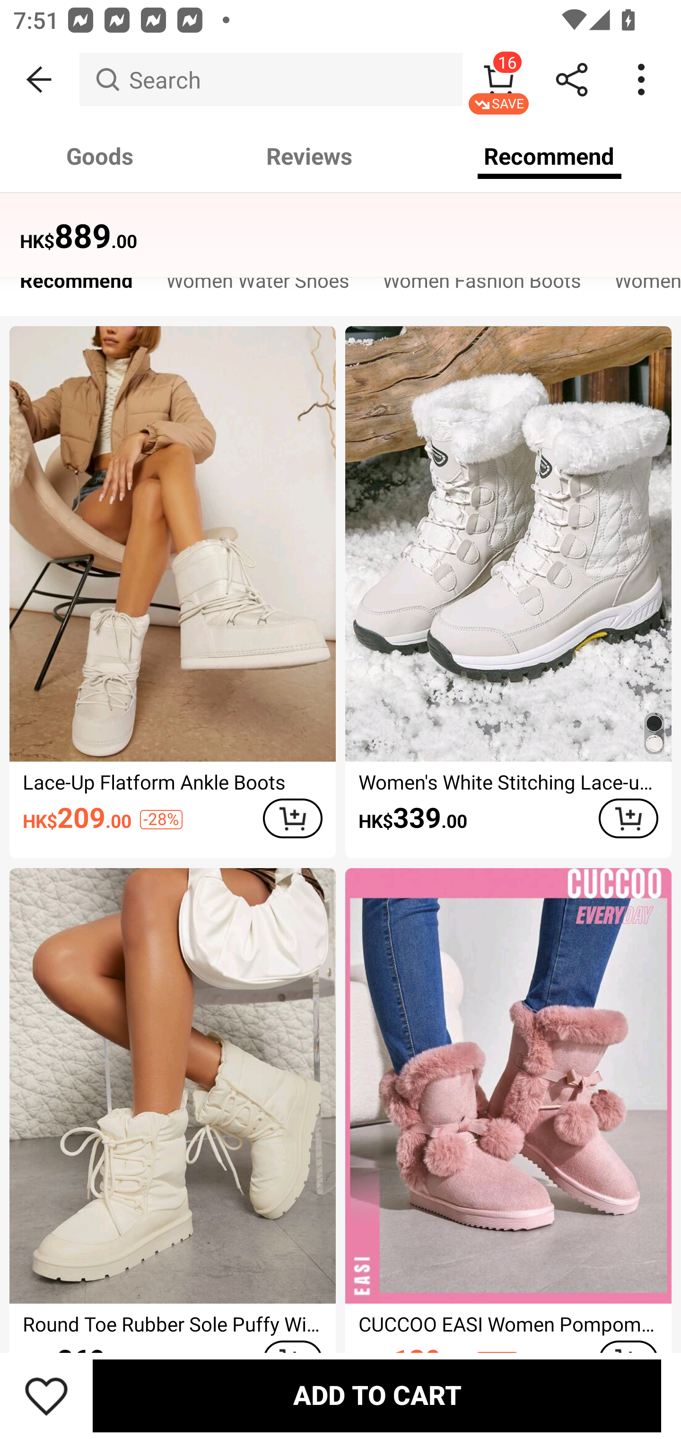 The width and height of the screenshot is (681, 1439). What do you see at coordinates (40, 80) in the screenshot?
I see `BACK` at bounding box center [40, 80].